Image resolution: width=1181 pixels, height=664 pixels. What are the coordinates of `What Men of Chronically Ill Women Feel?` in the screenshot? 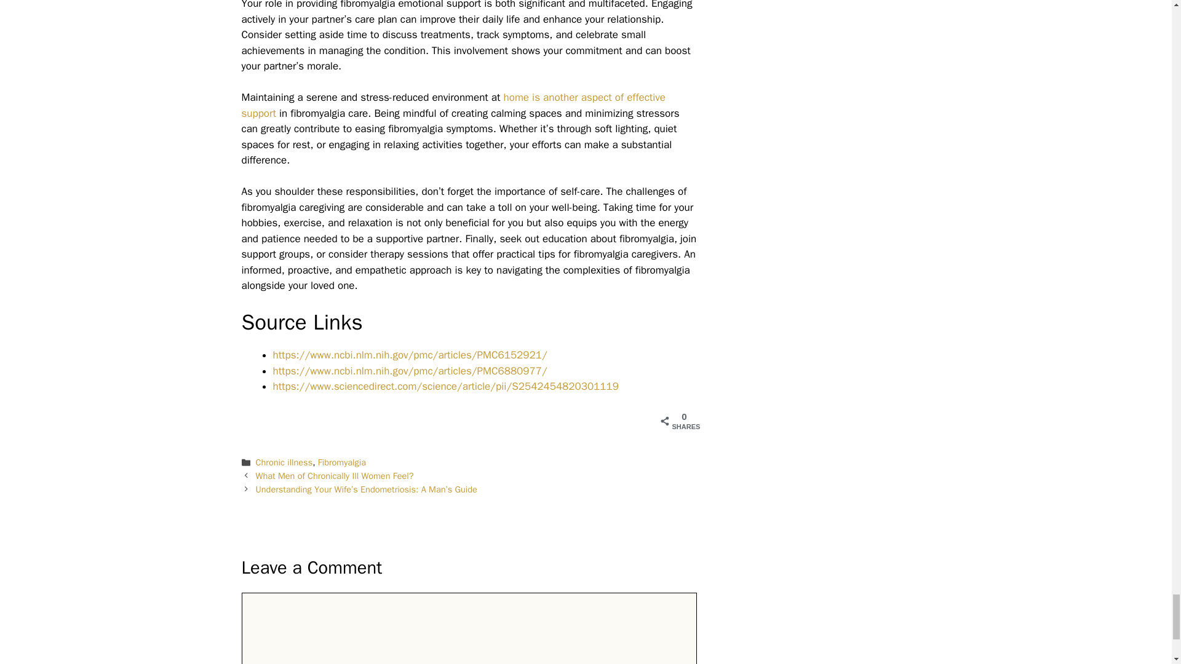 It's located at (335, 476).